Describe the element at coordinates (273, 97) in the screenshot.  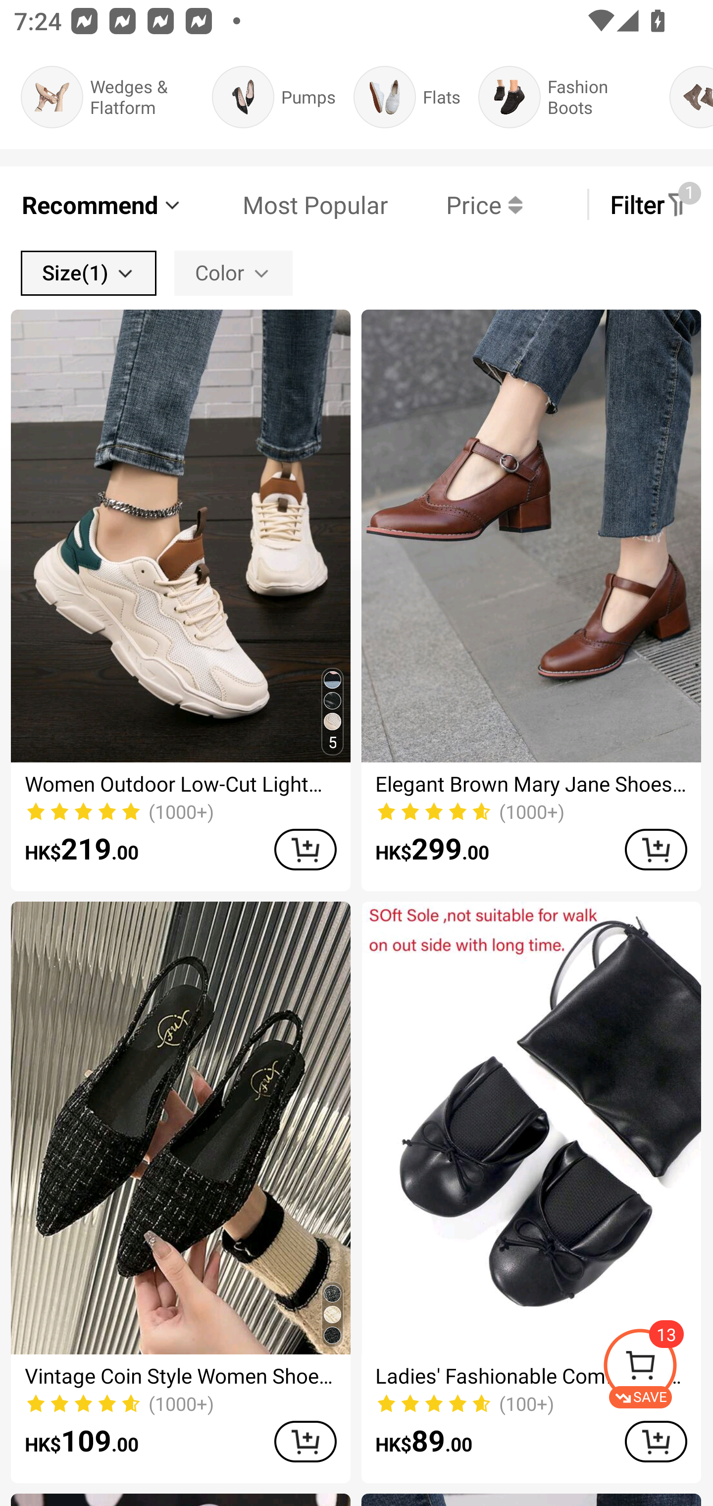
I see `Pumps` at that location.